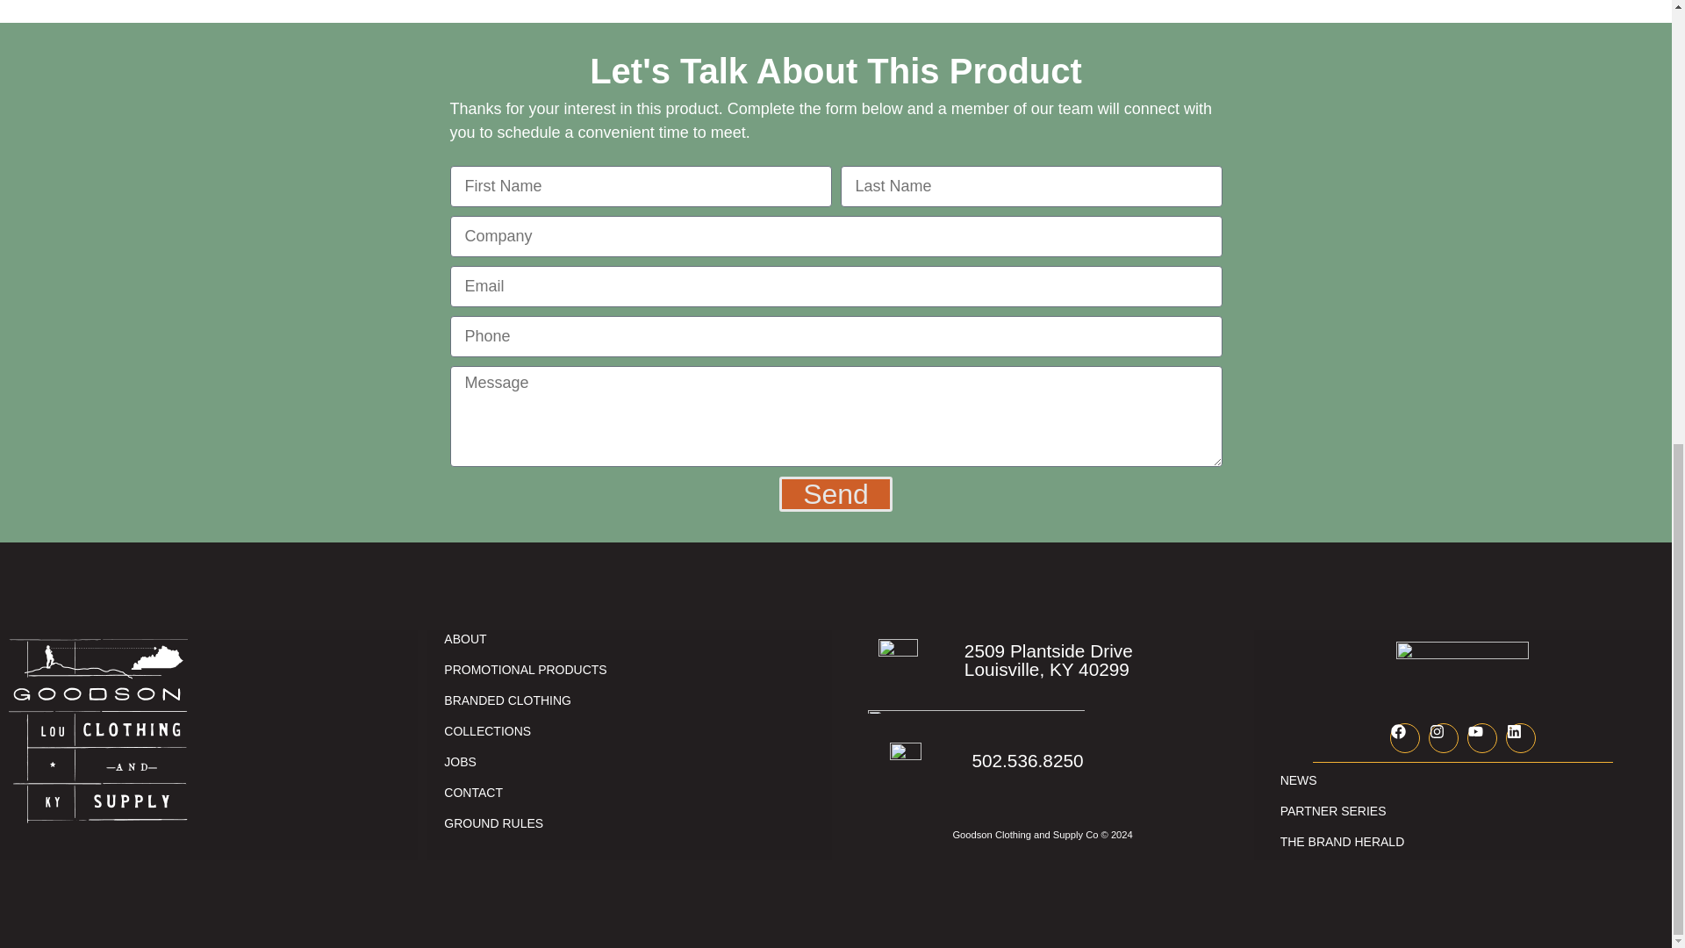  I want to click on NEWS, so click(1472, 780).